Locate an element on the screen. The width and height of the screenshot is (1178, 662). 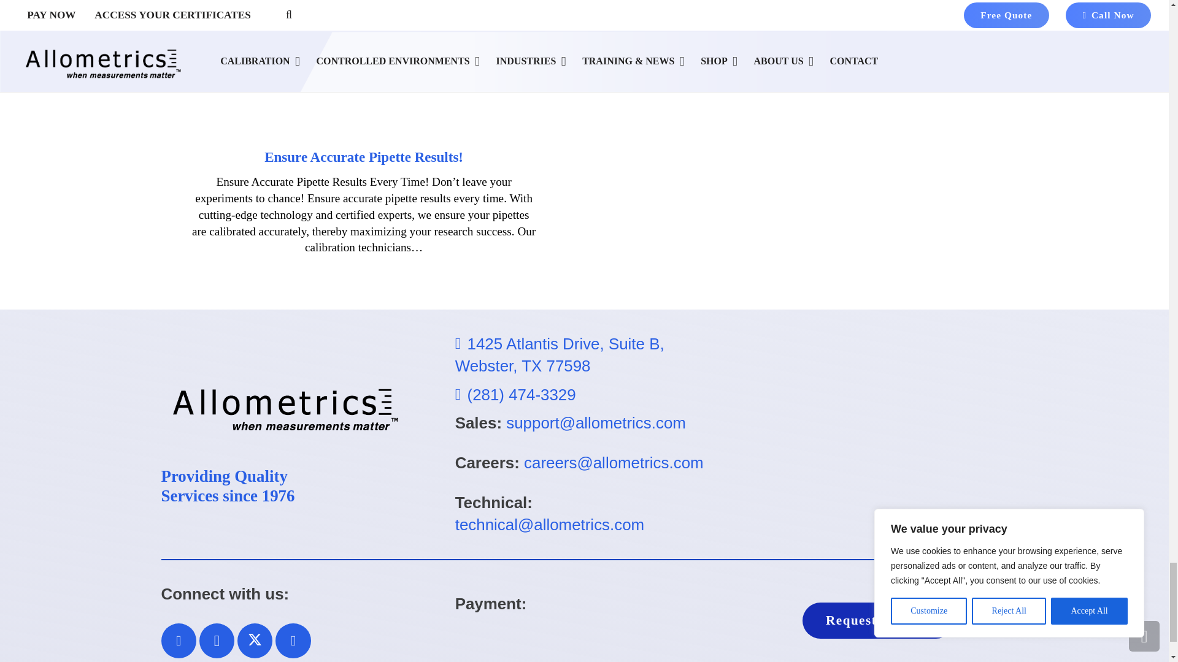
Twitter is located at coordinates (255, 641).